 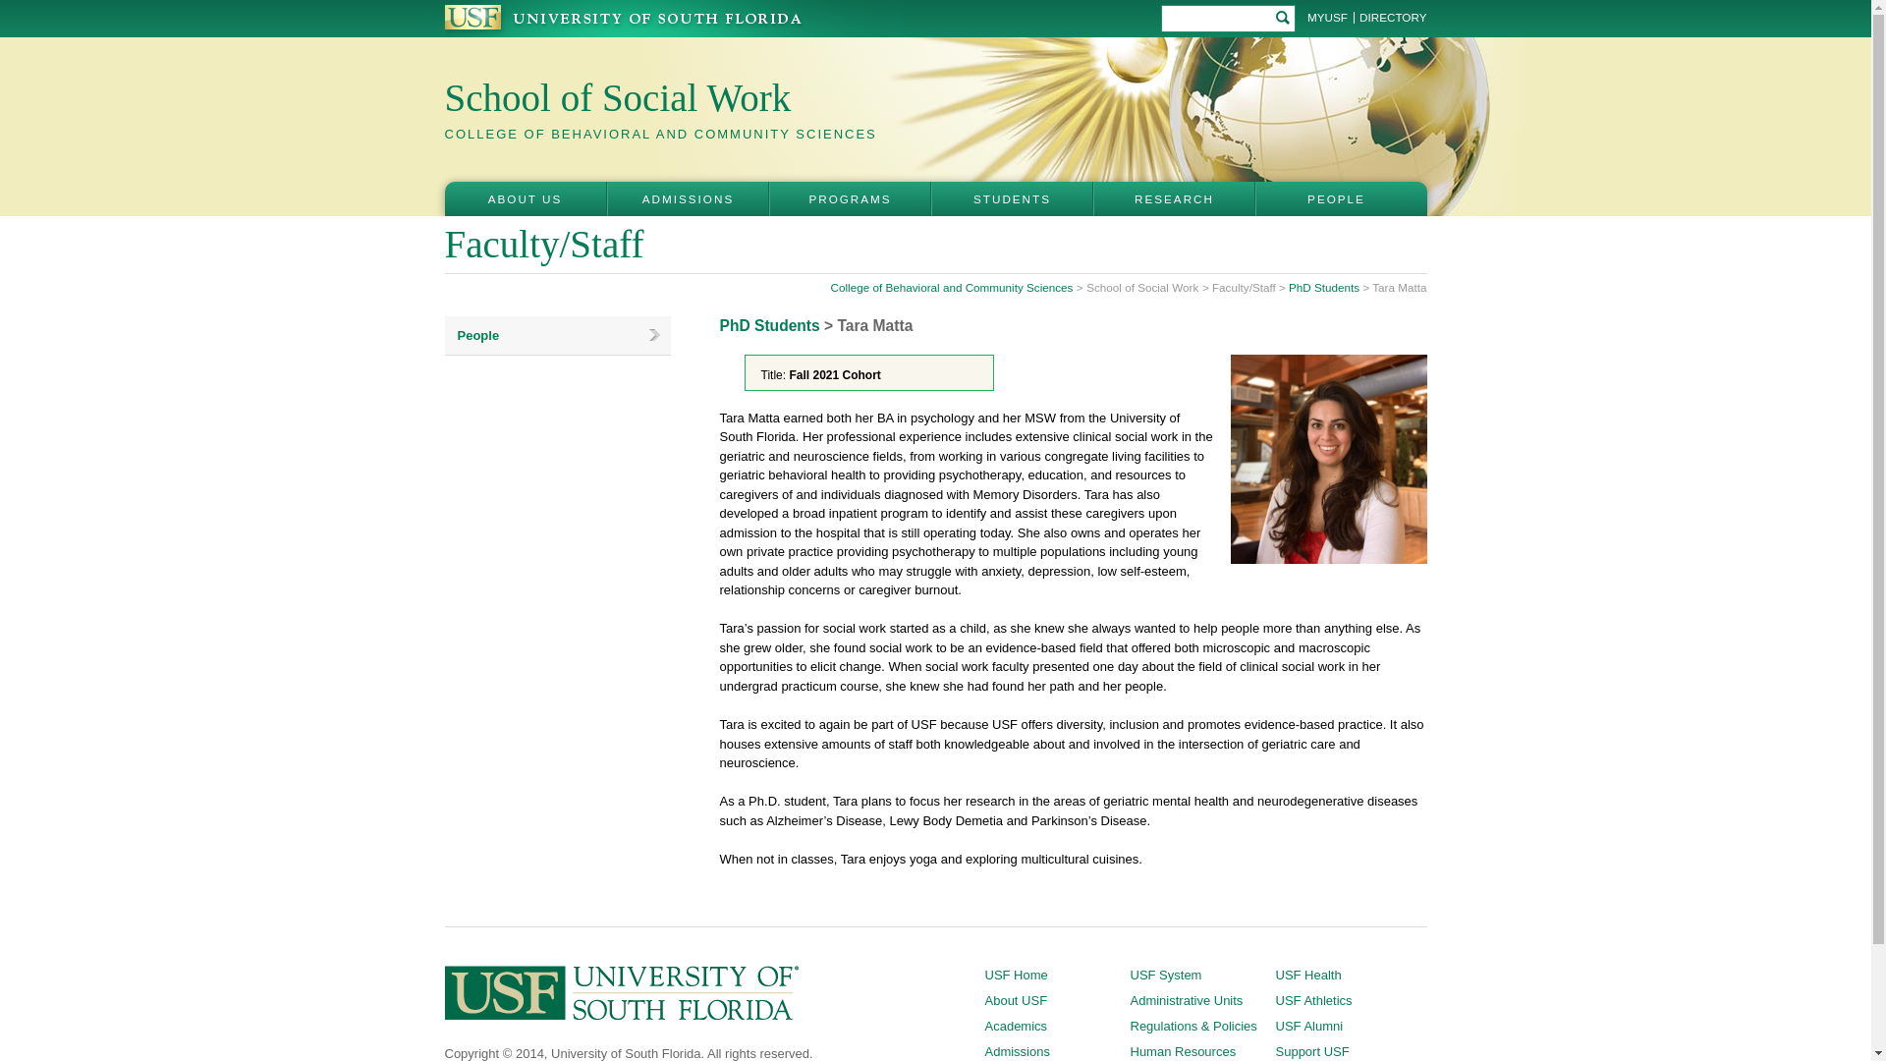 I want to click on USF Home, so click(x=1016, y=975).